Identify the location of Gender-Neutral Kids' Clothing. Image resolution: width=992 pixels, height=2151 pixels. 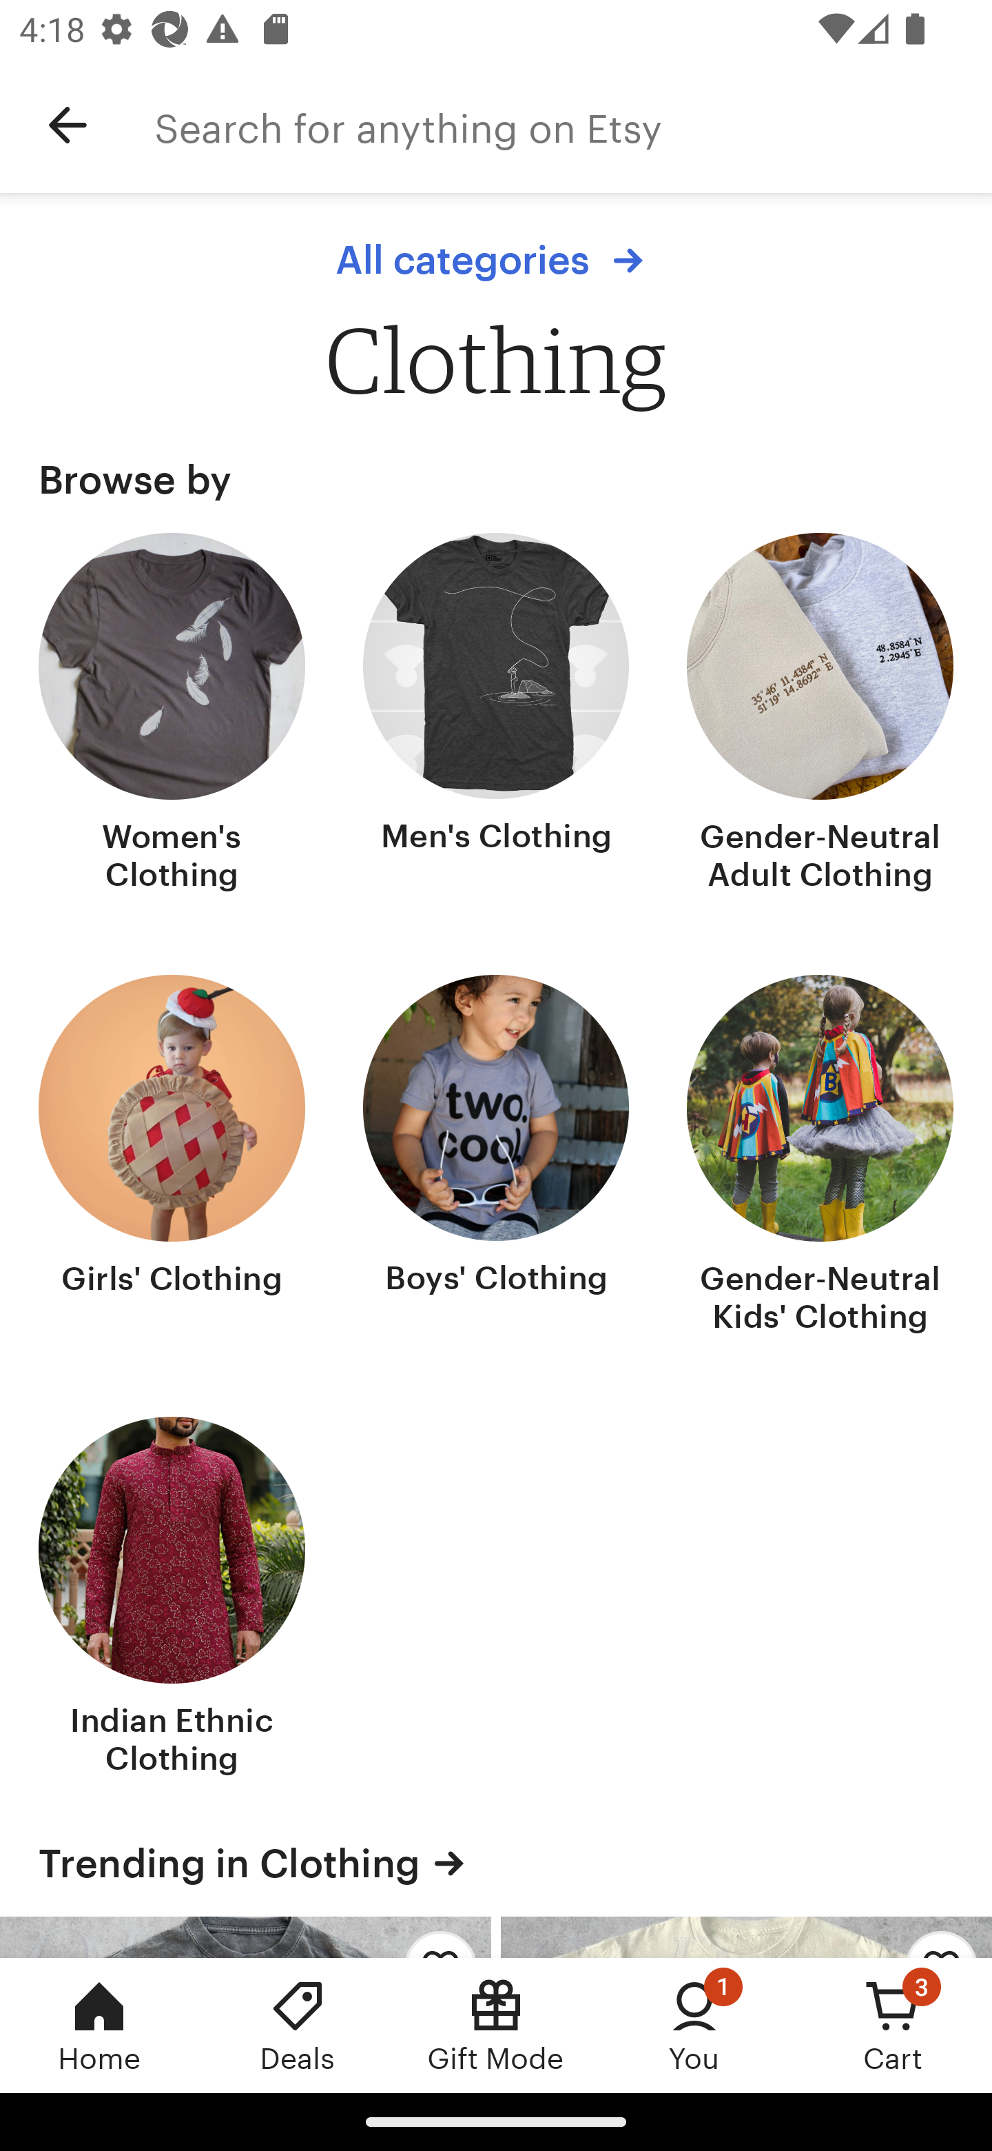
(820, 1157).